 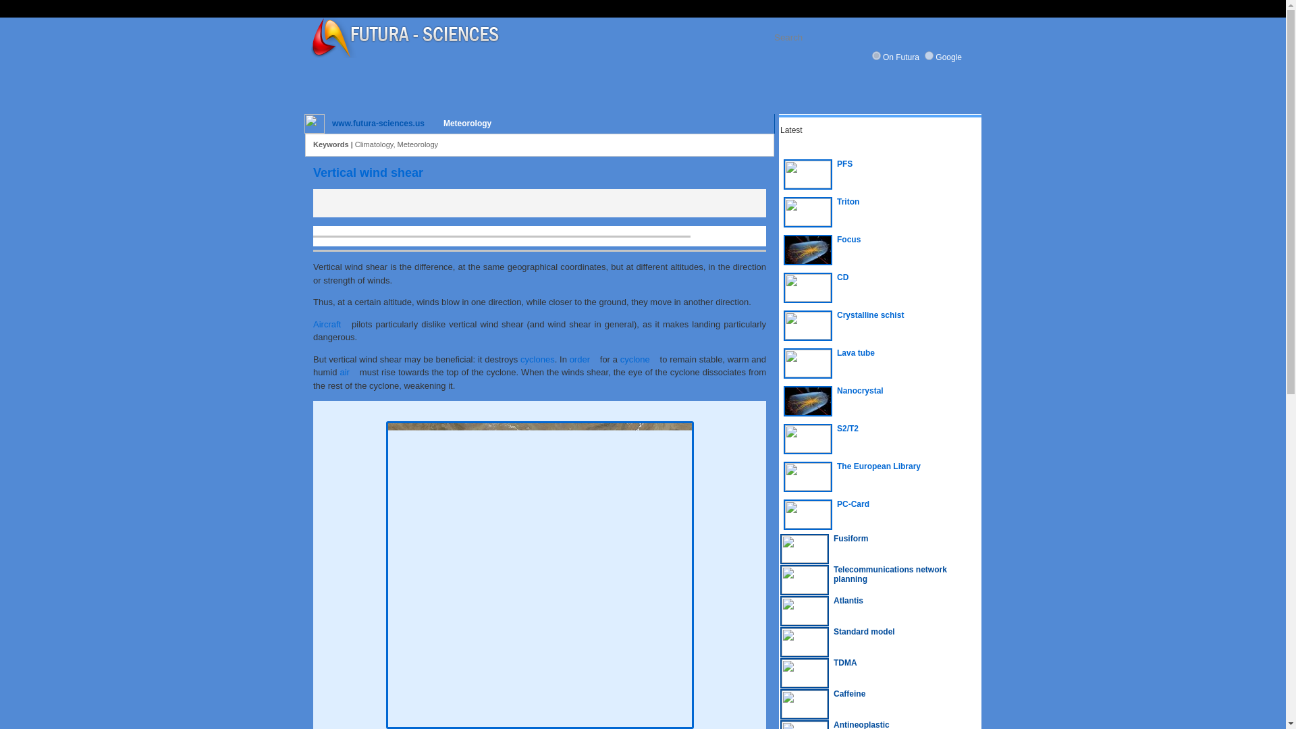 What do you see at coordinates (583, 358) in the screenshot?
I see `order` at bounding box center [583, 358].